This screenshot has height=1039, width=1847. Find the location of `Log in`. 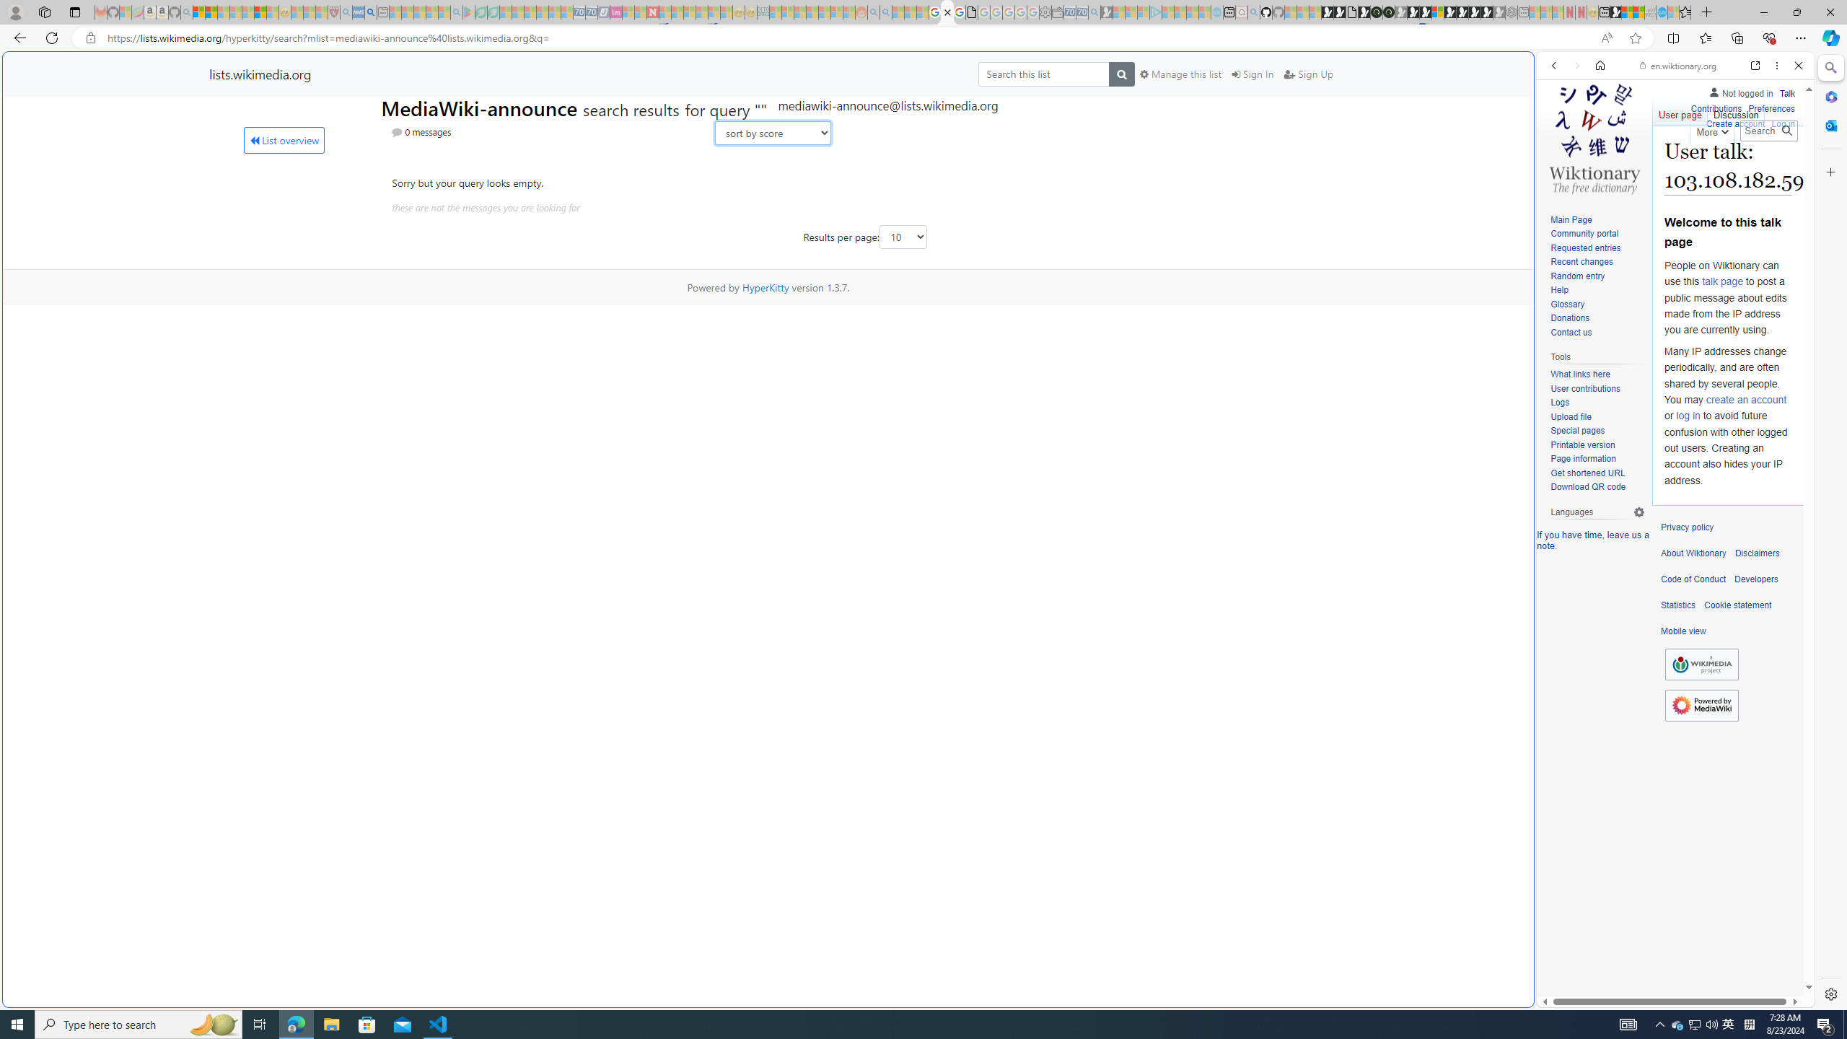

Log in is located at coordinates (1784, 122).